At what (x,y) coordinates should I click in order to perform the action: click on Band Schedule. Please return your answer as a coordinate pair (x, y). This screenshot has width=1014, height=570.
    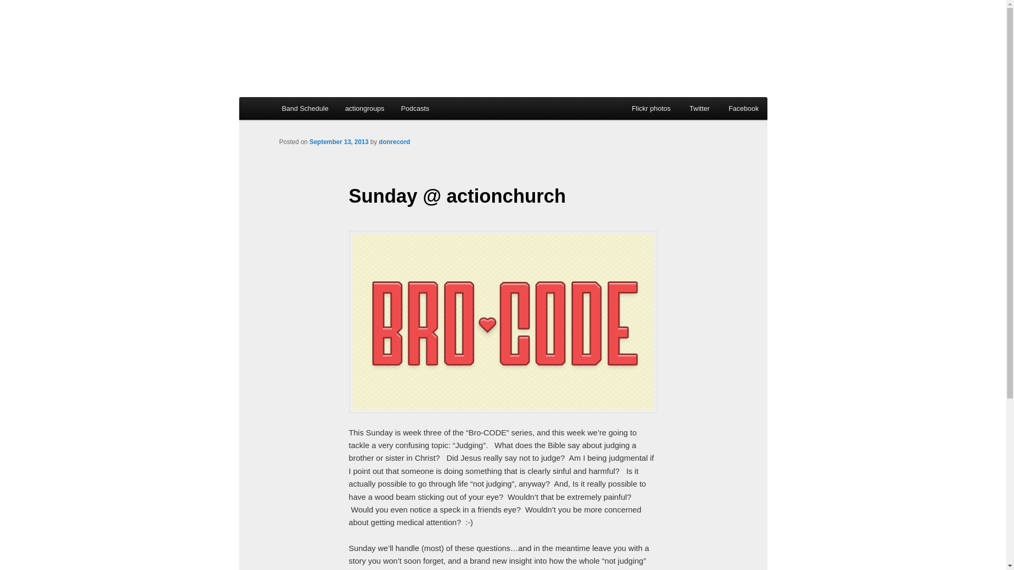
    Looking at the image, I should click on (305, 108).